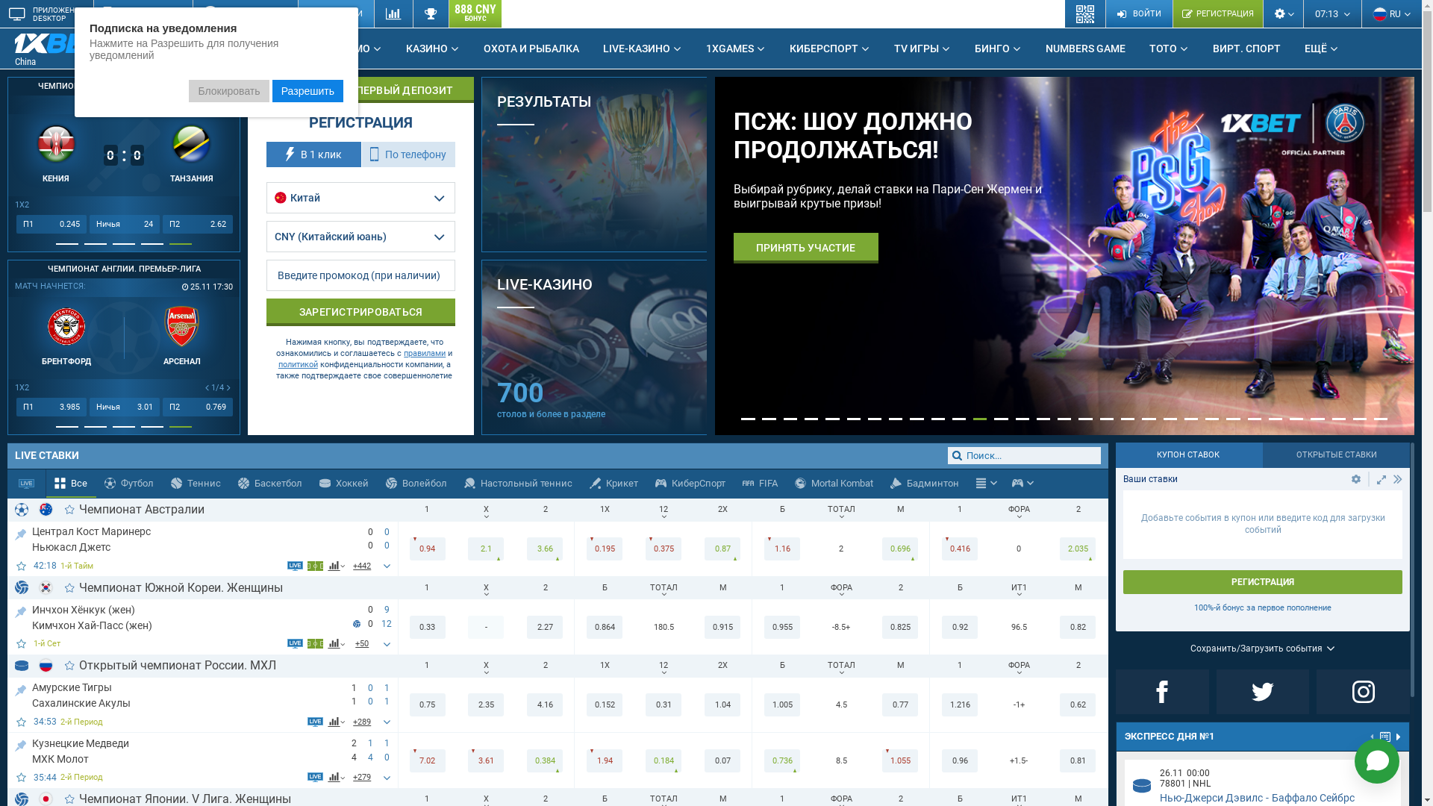  What do you see at coordinates (736, 49) in the screenshot?
I see `1XGAMES` at bounding box center [736, 49].